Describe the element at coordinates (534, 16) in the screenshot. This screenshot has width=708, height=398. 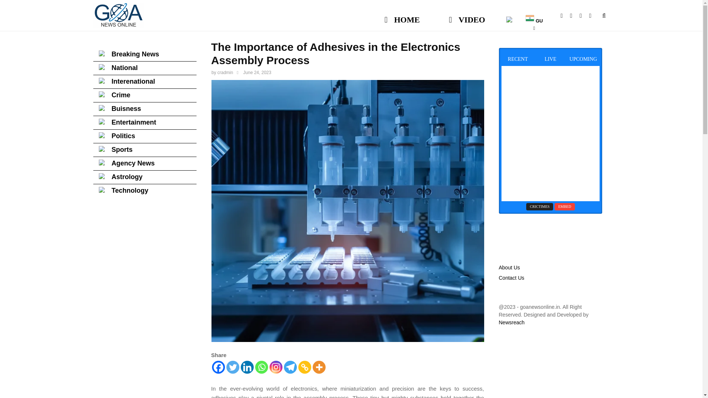
I see `GU` at that location.